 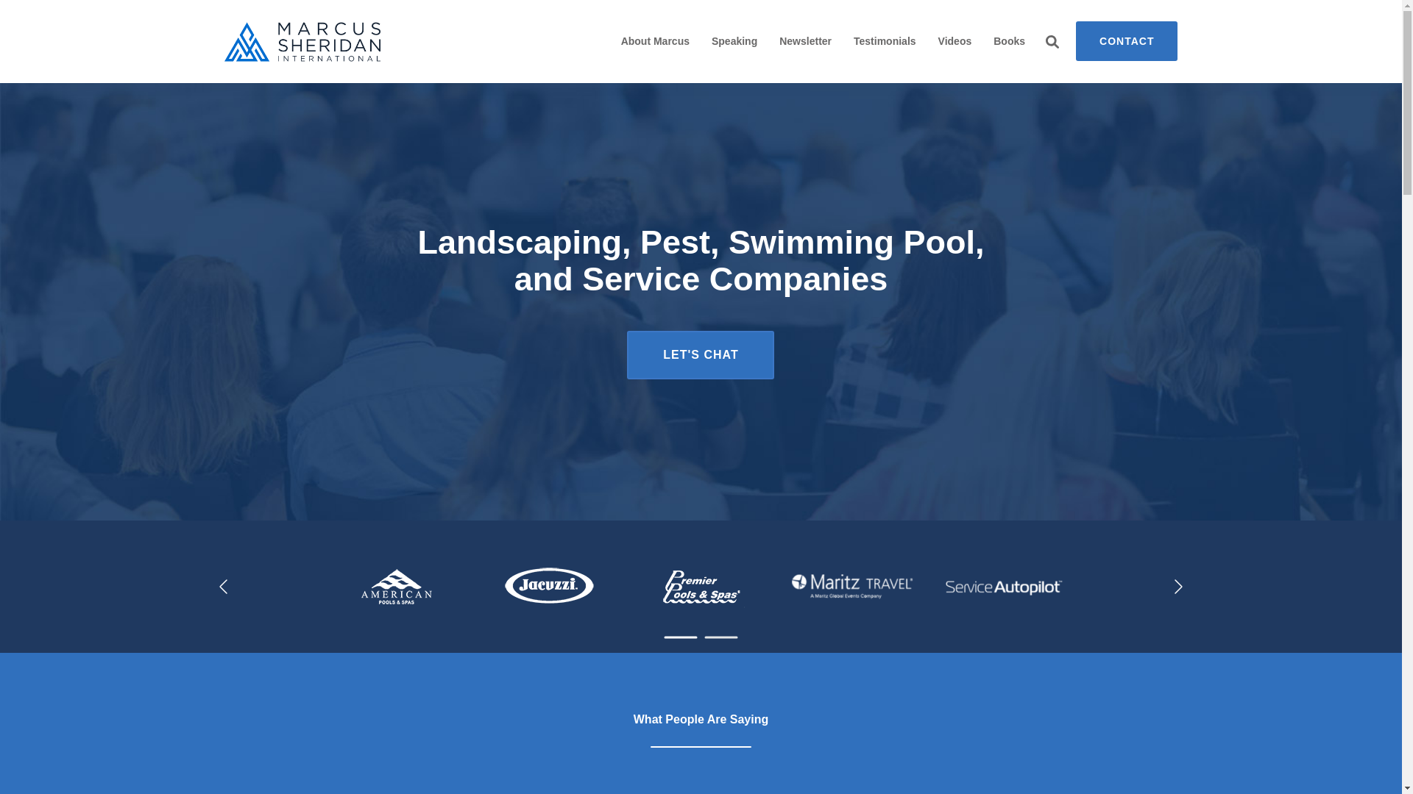 What do you see at coordinates (1177, 587) in the screenshot?
I see `Next slide` at bounding box center [1177, 587].